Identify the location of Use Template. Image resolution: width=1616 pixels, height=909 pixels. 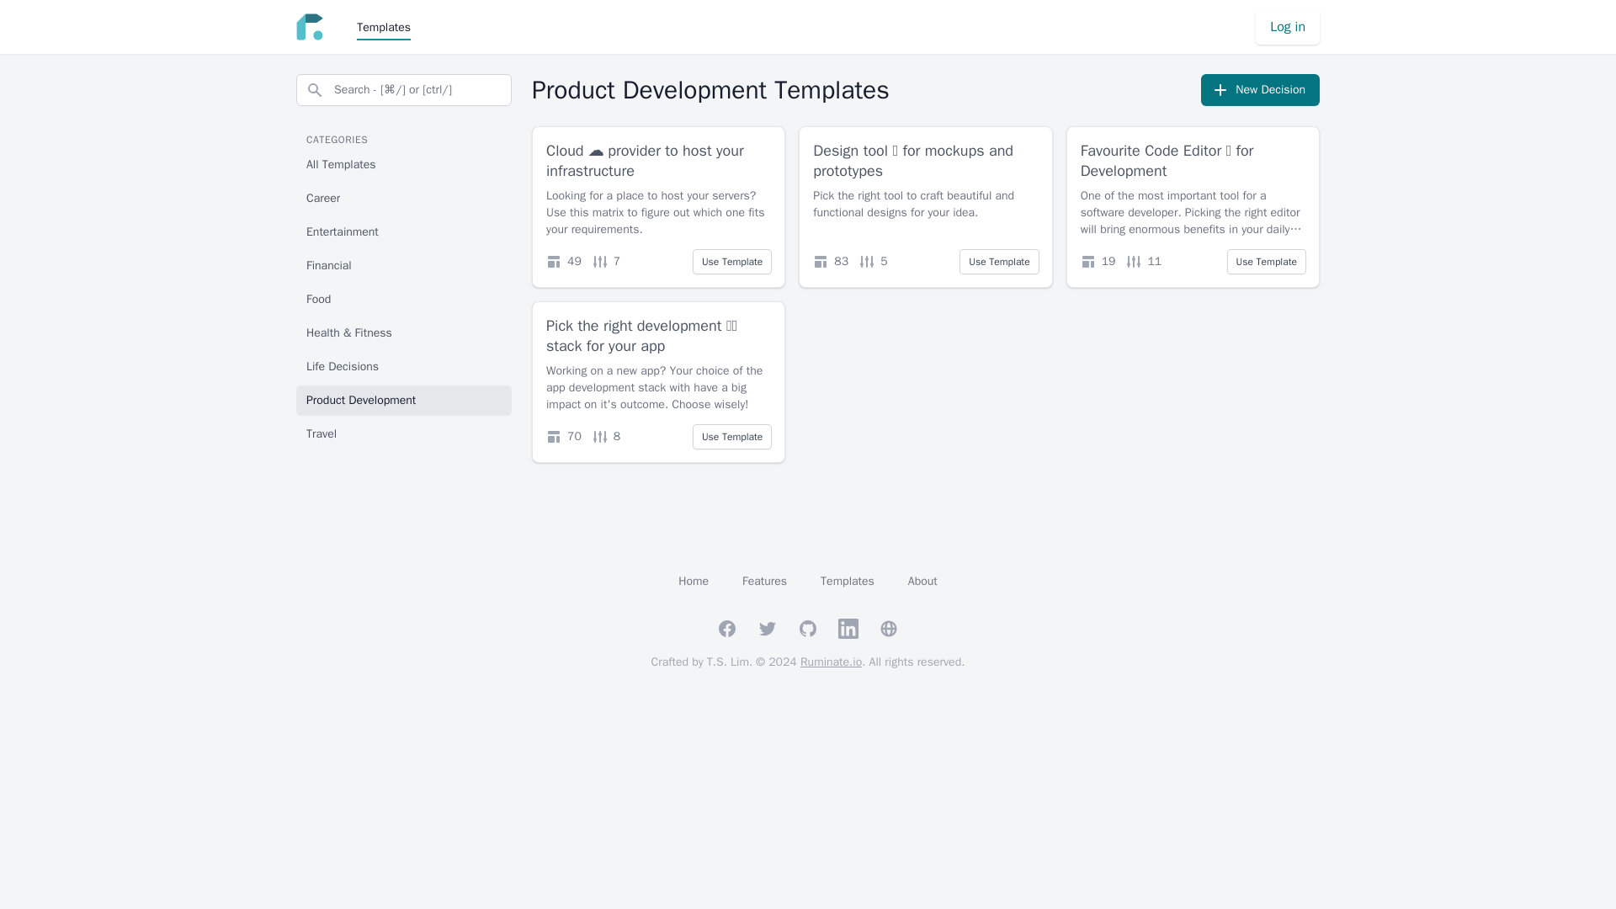
(1266, 261).